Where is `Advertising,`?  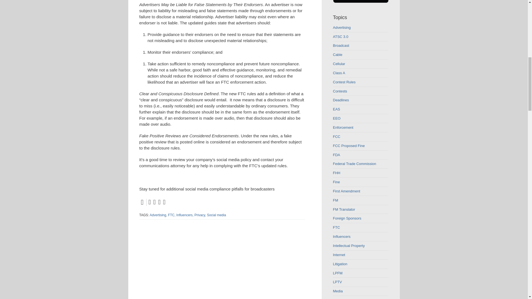 Advertising, is located at coordinates (158, 215).